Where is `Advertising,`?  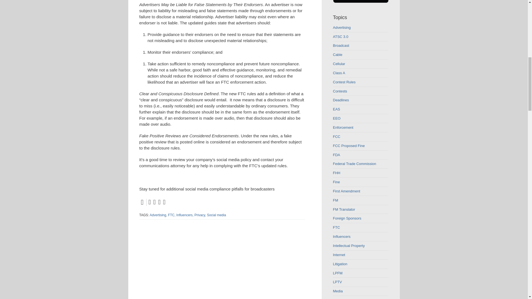 Advertising, is located at coordinates (158, 215).